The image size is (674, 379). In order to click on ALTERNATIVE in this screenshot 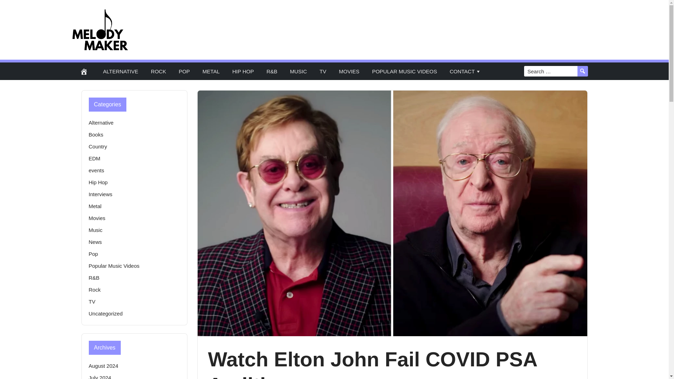, I will do `click(121, 71)`.